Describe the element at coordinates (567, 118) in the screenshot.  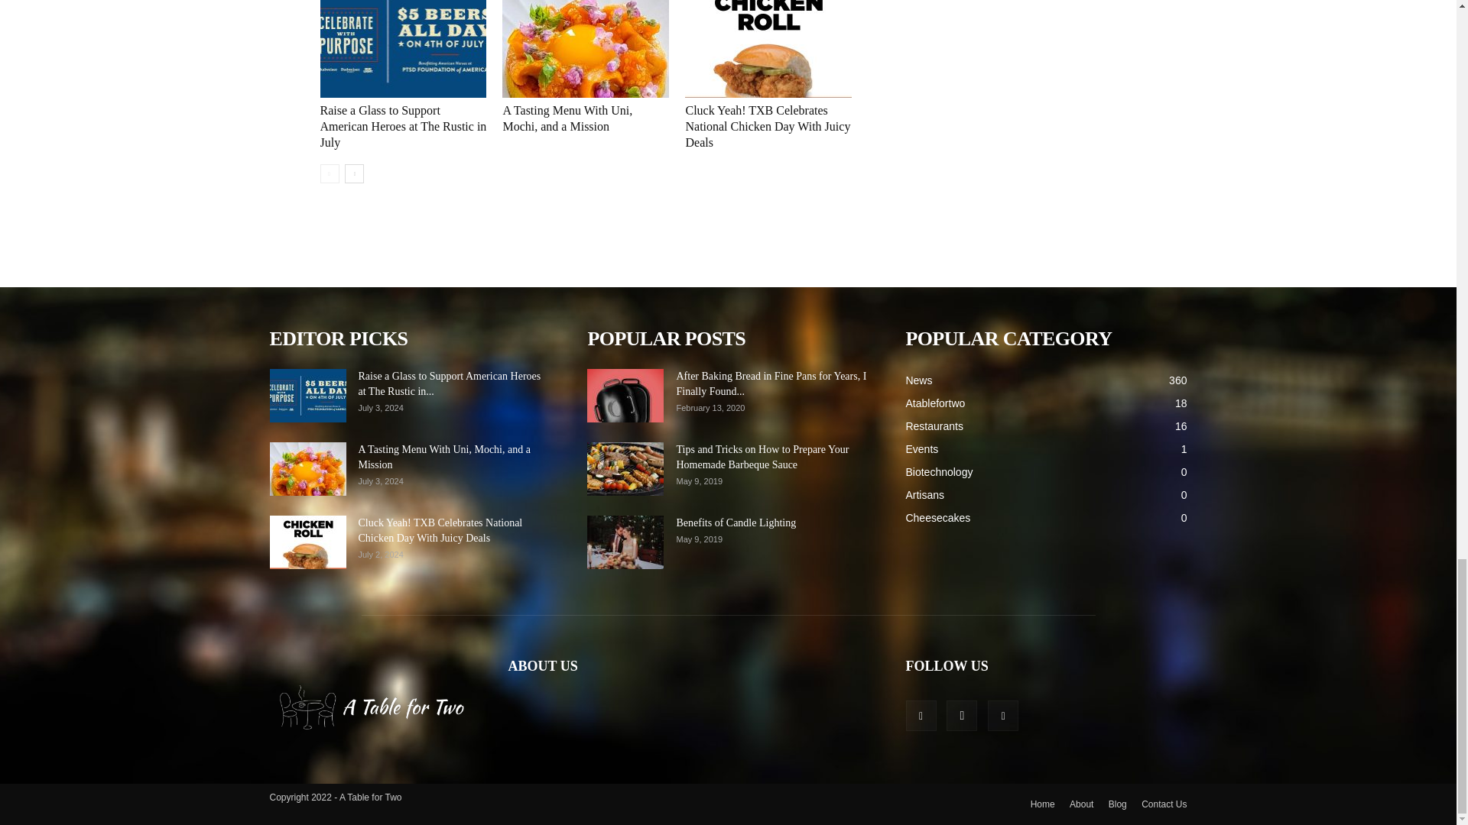
I see `A Tasting Menu With Uni, Mochi, and a Mission` at that location.